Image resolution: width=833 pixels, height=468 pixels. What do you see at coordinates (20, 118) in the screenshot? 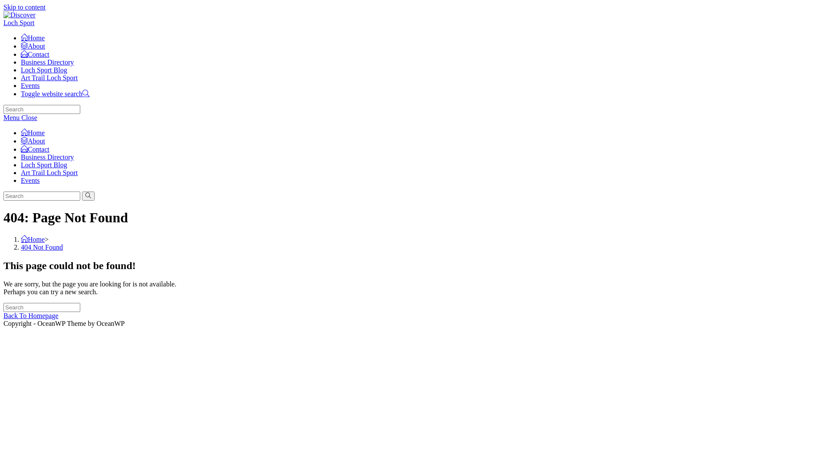
I see `Menu Close` at bounding box center [20, 118].